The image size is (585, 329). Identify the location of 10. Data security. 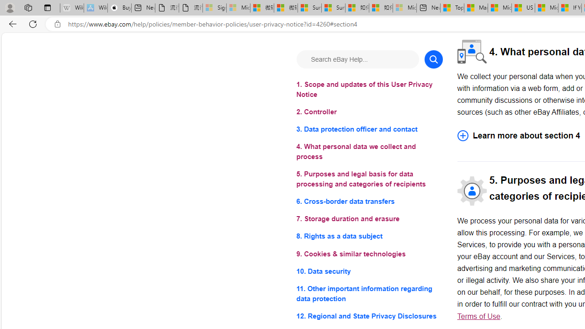
(369, 271).